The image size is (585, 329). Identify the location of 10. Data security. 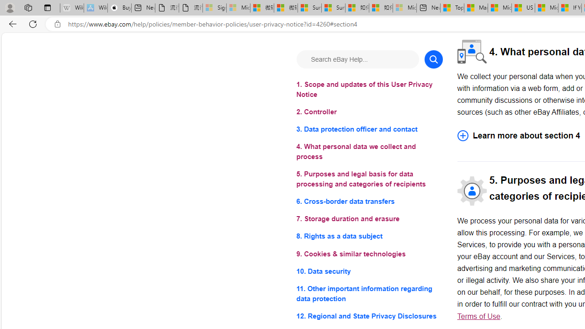
(369, 271).